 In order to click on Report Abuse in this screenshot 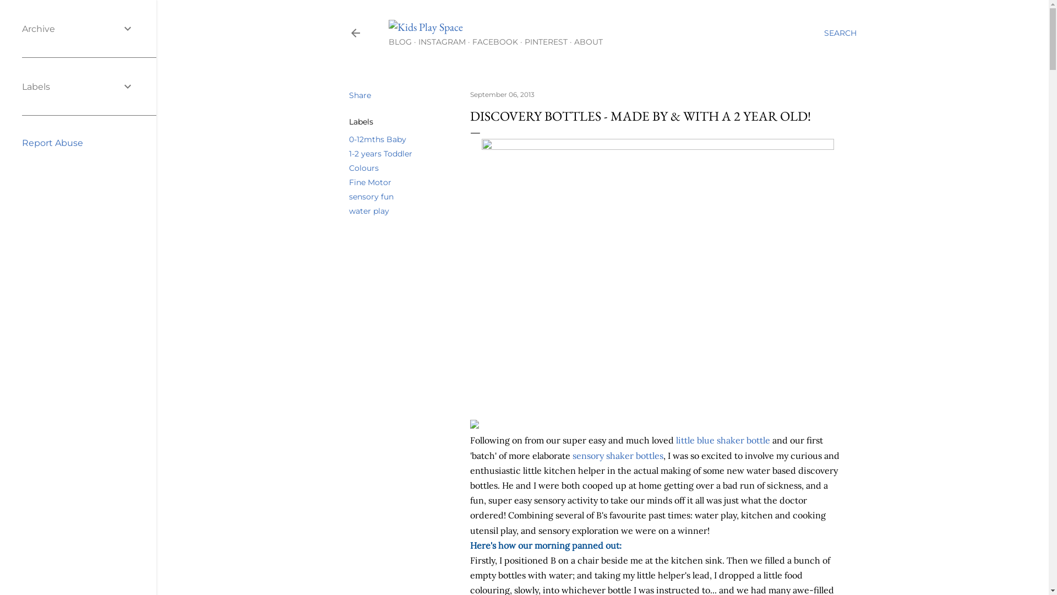, I will do `click(53, 143)`.